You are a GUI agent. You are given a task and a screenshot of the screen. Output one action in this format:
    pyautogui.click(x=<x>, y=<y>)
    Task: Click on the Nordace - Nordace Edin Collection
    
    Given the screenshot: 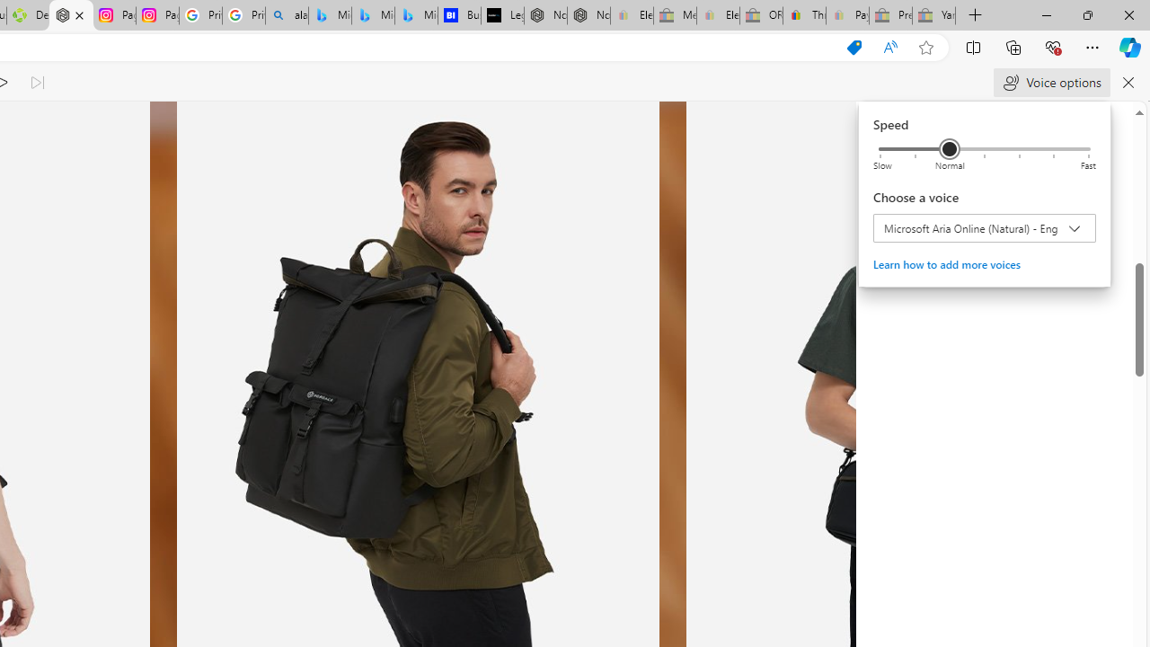 What is the action you would take?
    pyautogui.click(x=72, y=16)
    